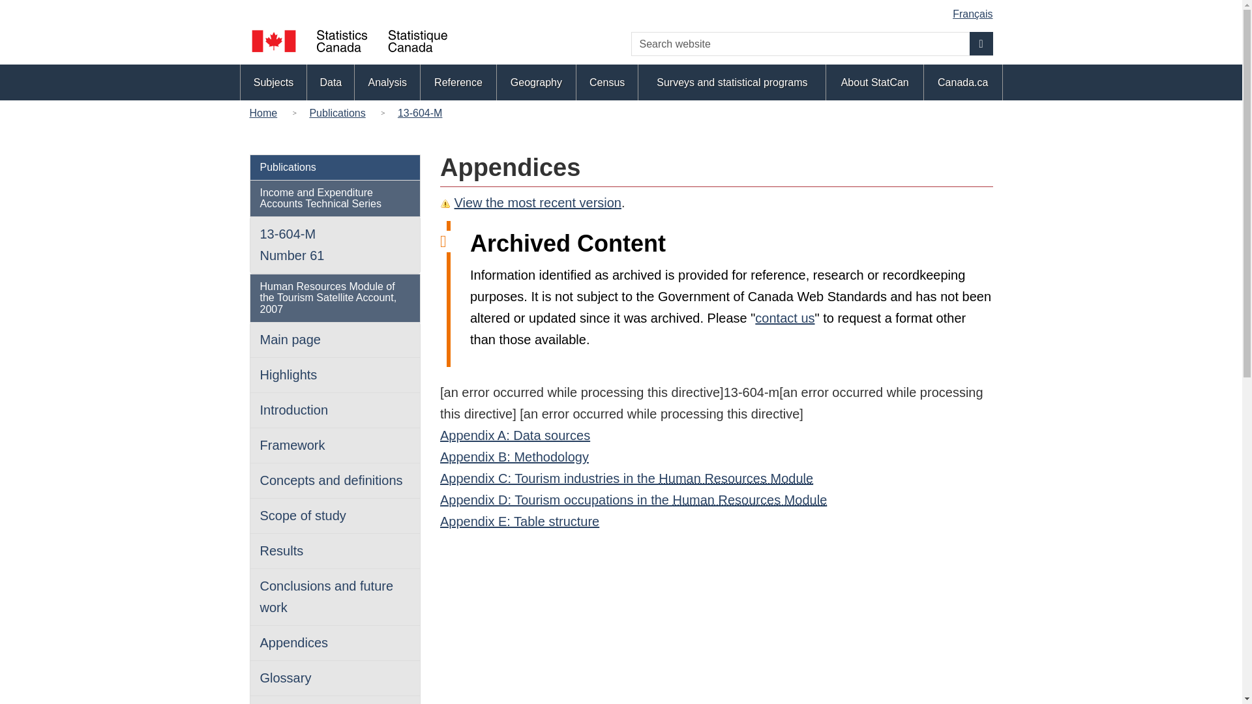  What do you see at coordinates (330, 82) in the screenshot?
I see `Data` at bounding box center [330, 82].